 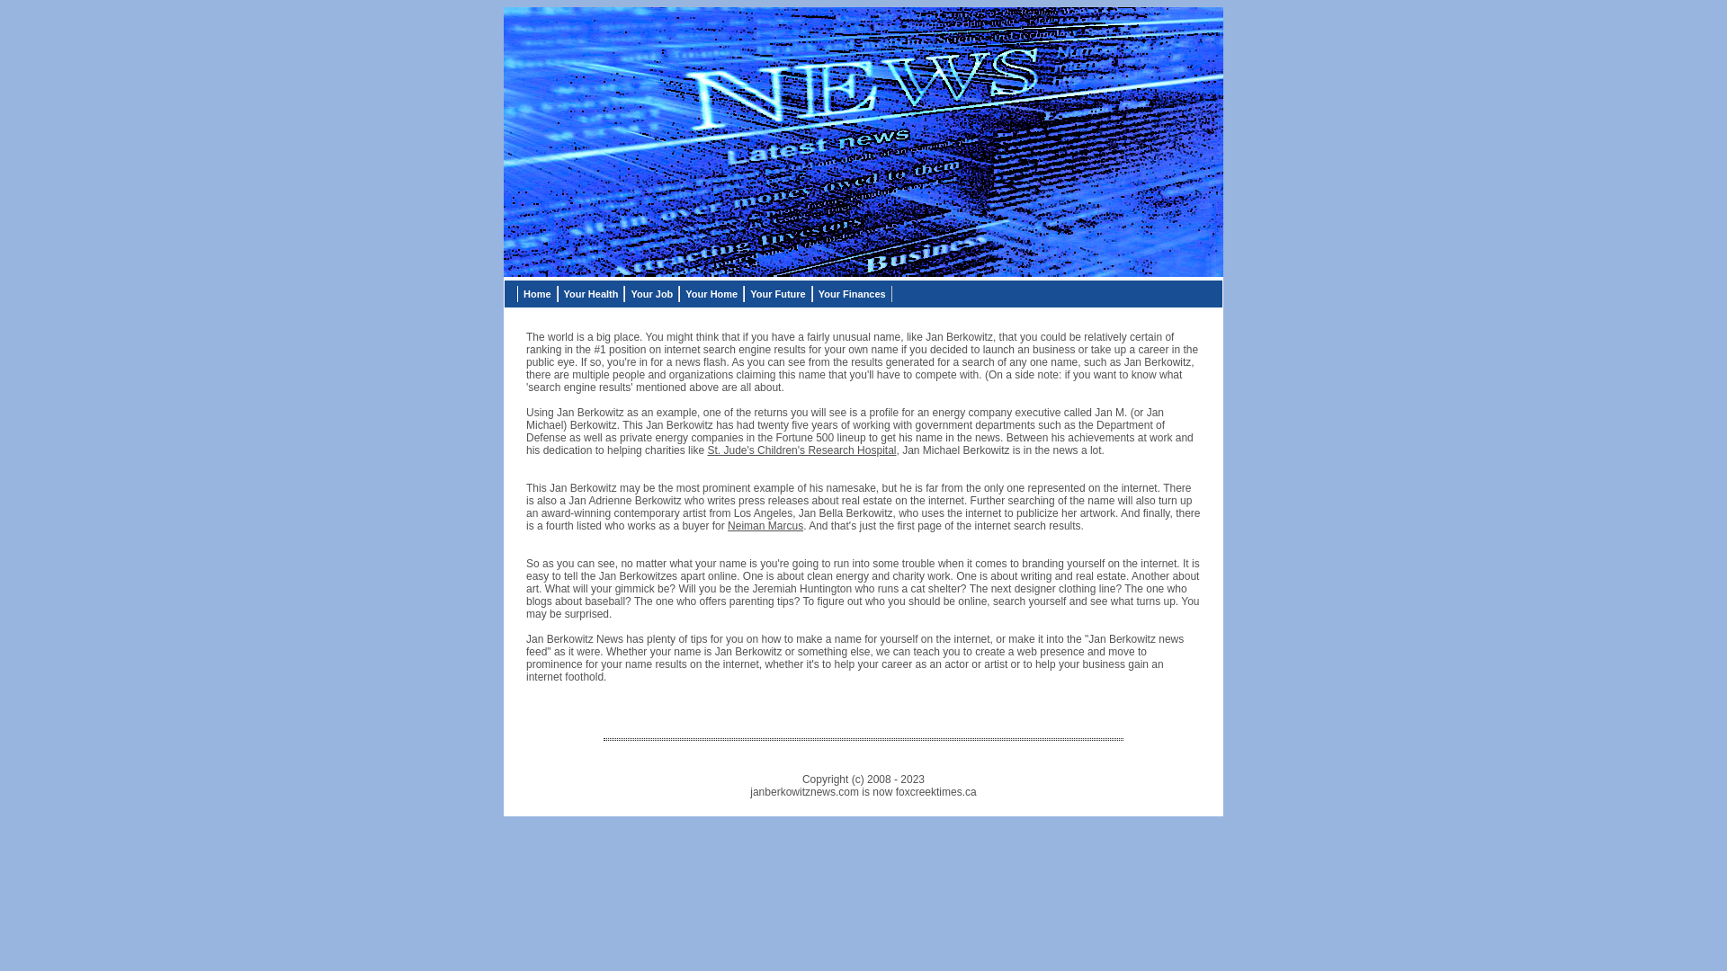 I want to click on Home, so click(x=538, y=294).